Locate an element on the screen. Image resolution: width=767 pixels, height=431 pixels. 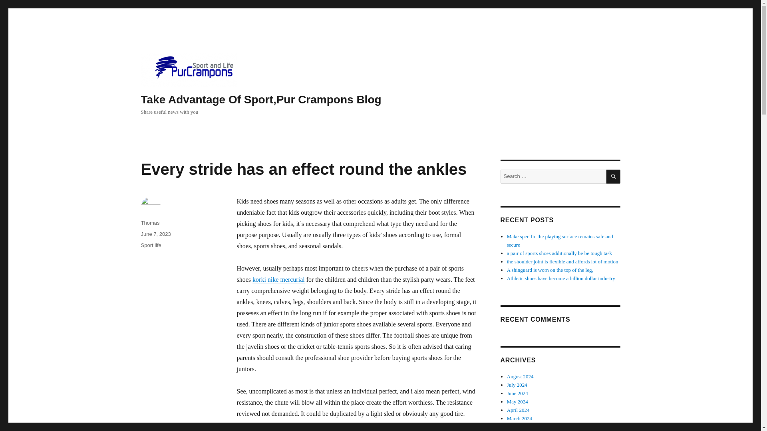
A shinguard is worn on the top of the leg, is located at coordinates (550, 270).